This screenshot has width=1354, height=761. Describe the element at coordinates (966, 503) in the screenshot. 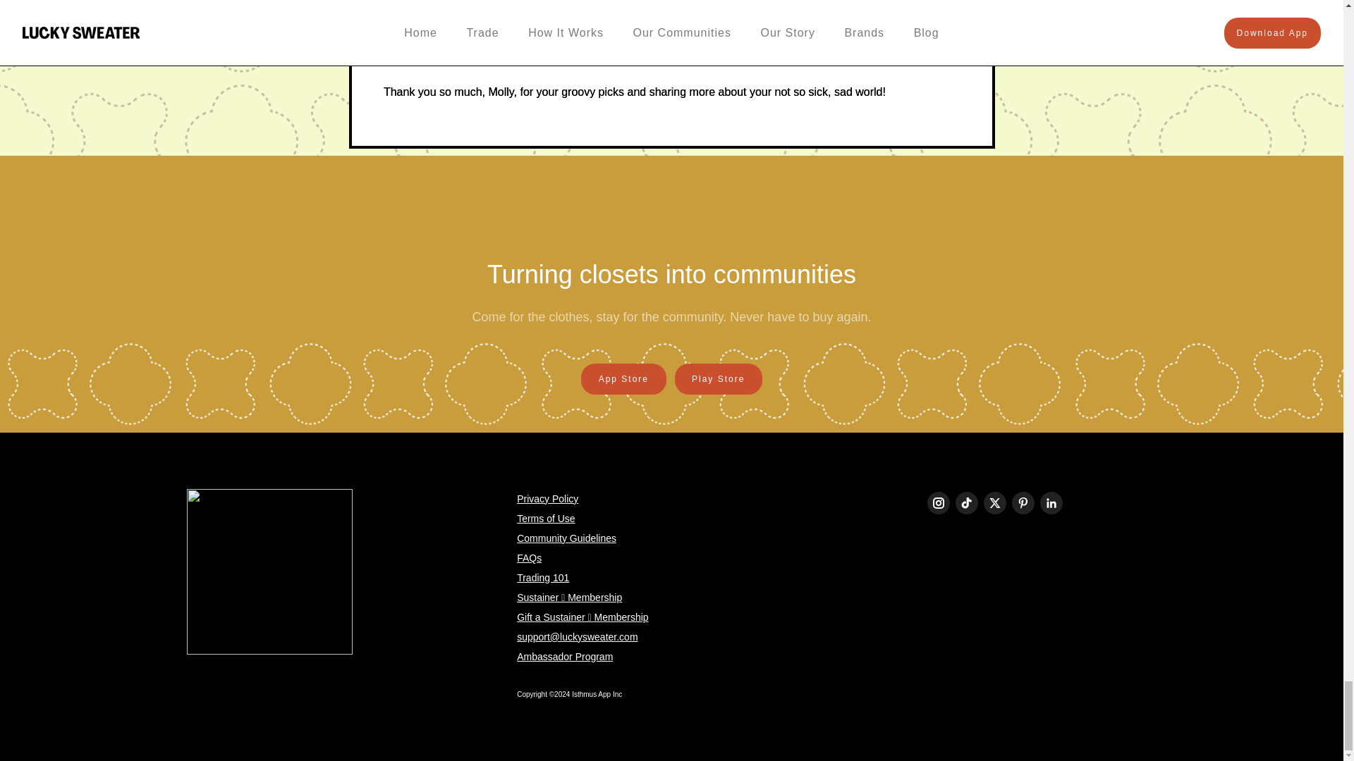

I see `TikTok` at that location.